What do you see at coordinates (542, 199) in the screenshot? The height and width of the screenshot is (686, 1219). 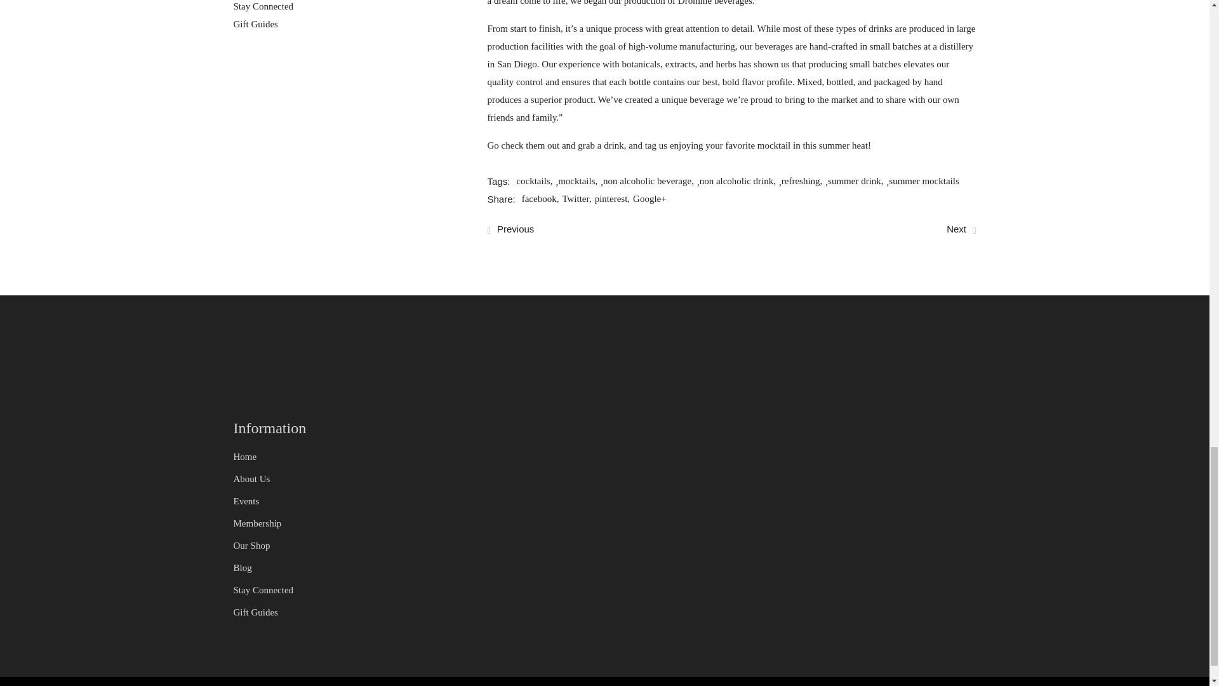 I see `Share on Facebook` at bounding box center [542, 199].